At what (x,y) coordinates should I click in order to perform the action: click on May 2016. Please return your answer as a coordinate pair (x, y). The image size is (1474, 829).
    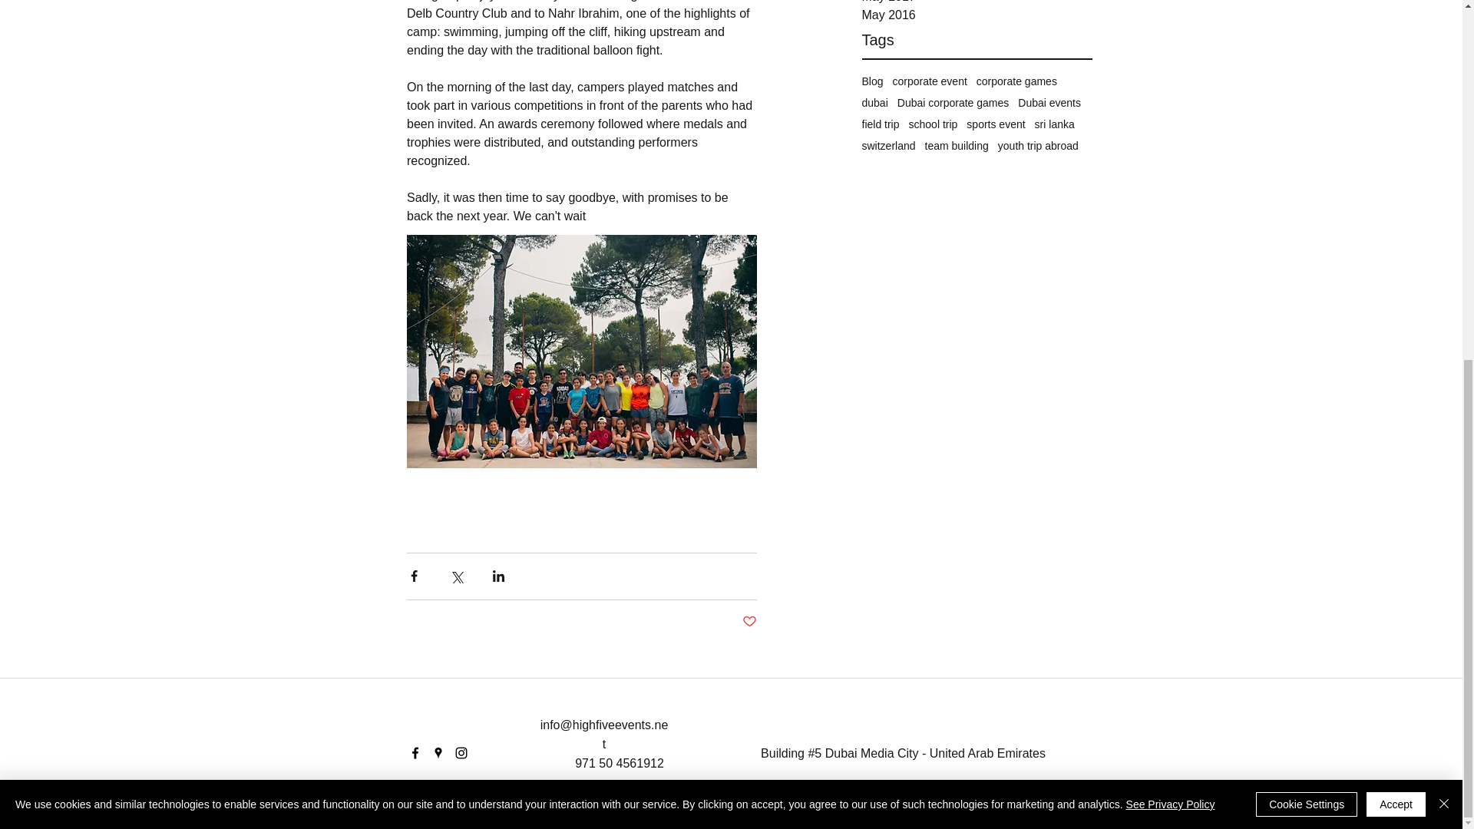
    Looking at the image, I should click on (977, 15).